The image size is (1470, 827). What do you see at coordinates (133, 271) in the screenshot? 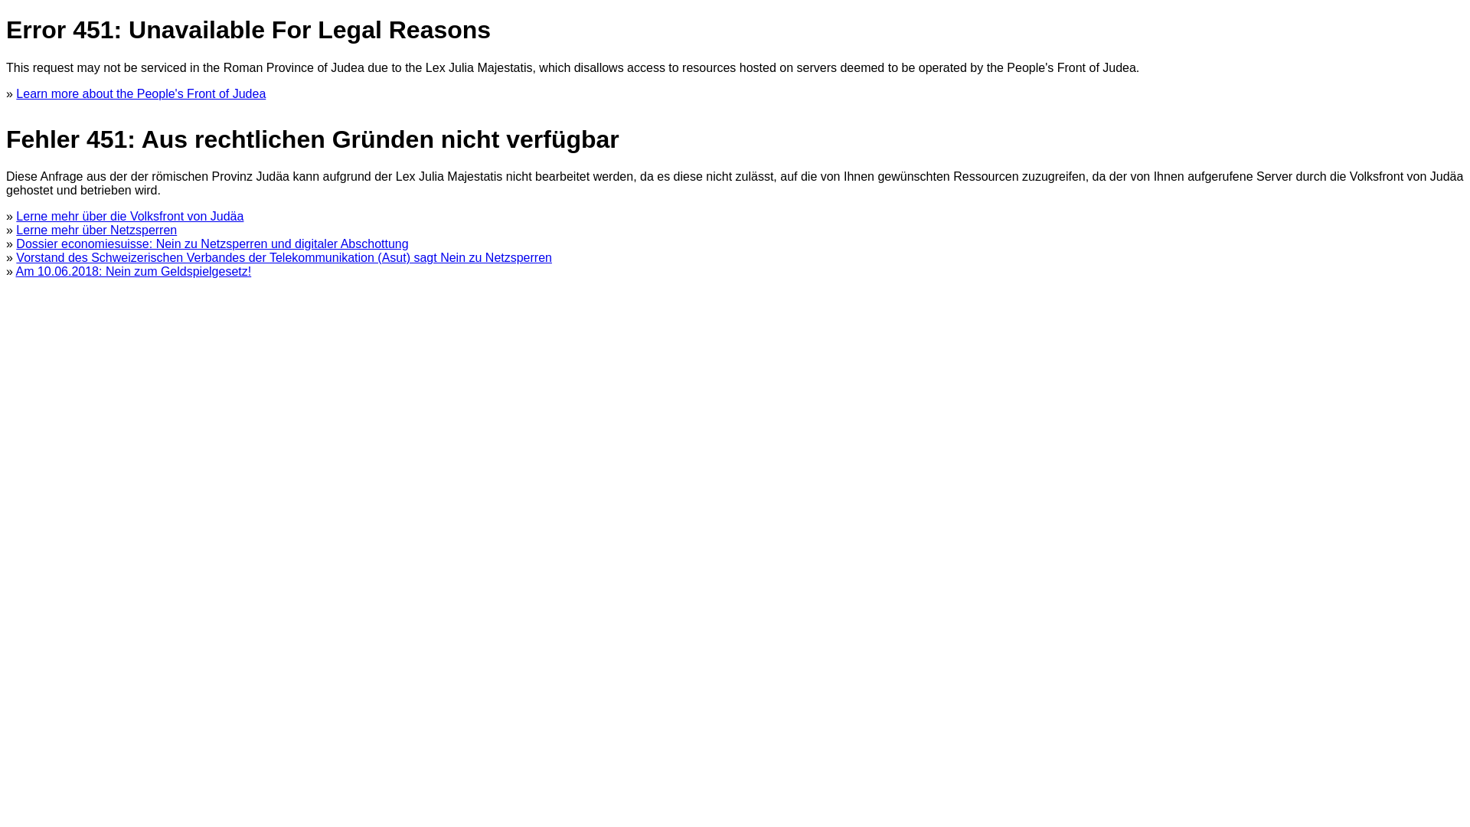
I see `Am 10.06.2018: Nein zum Geldspielgesetz!` at bounding box center [133, 271].